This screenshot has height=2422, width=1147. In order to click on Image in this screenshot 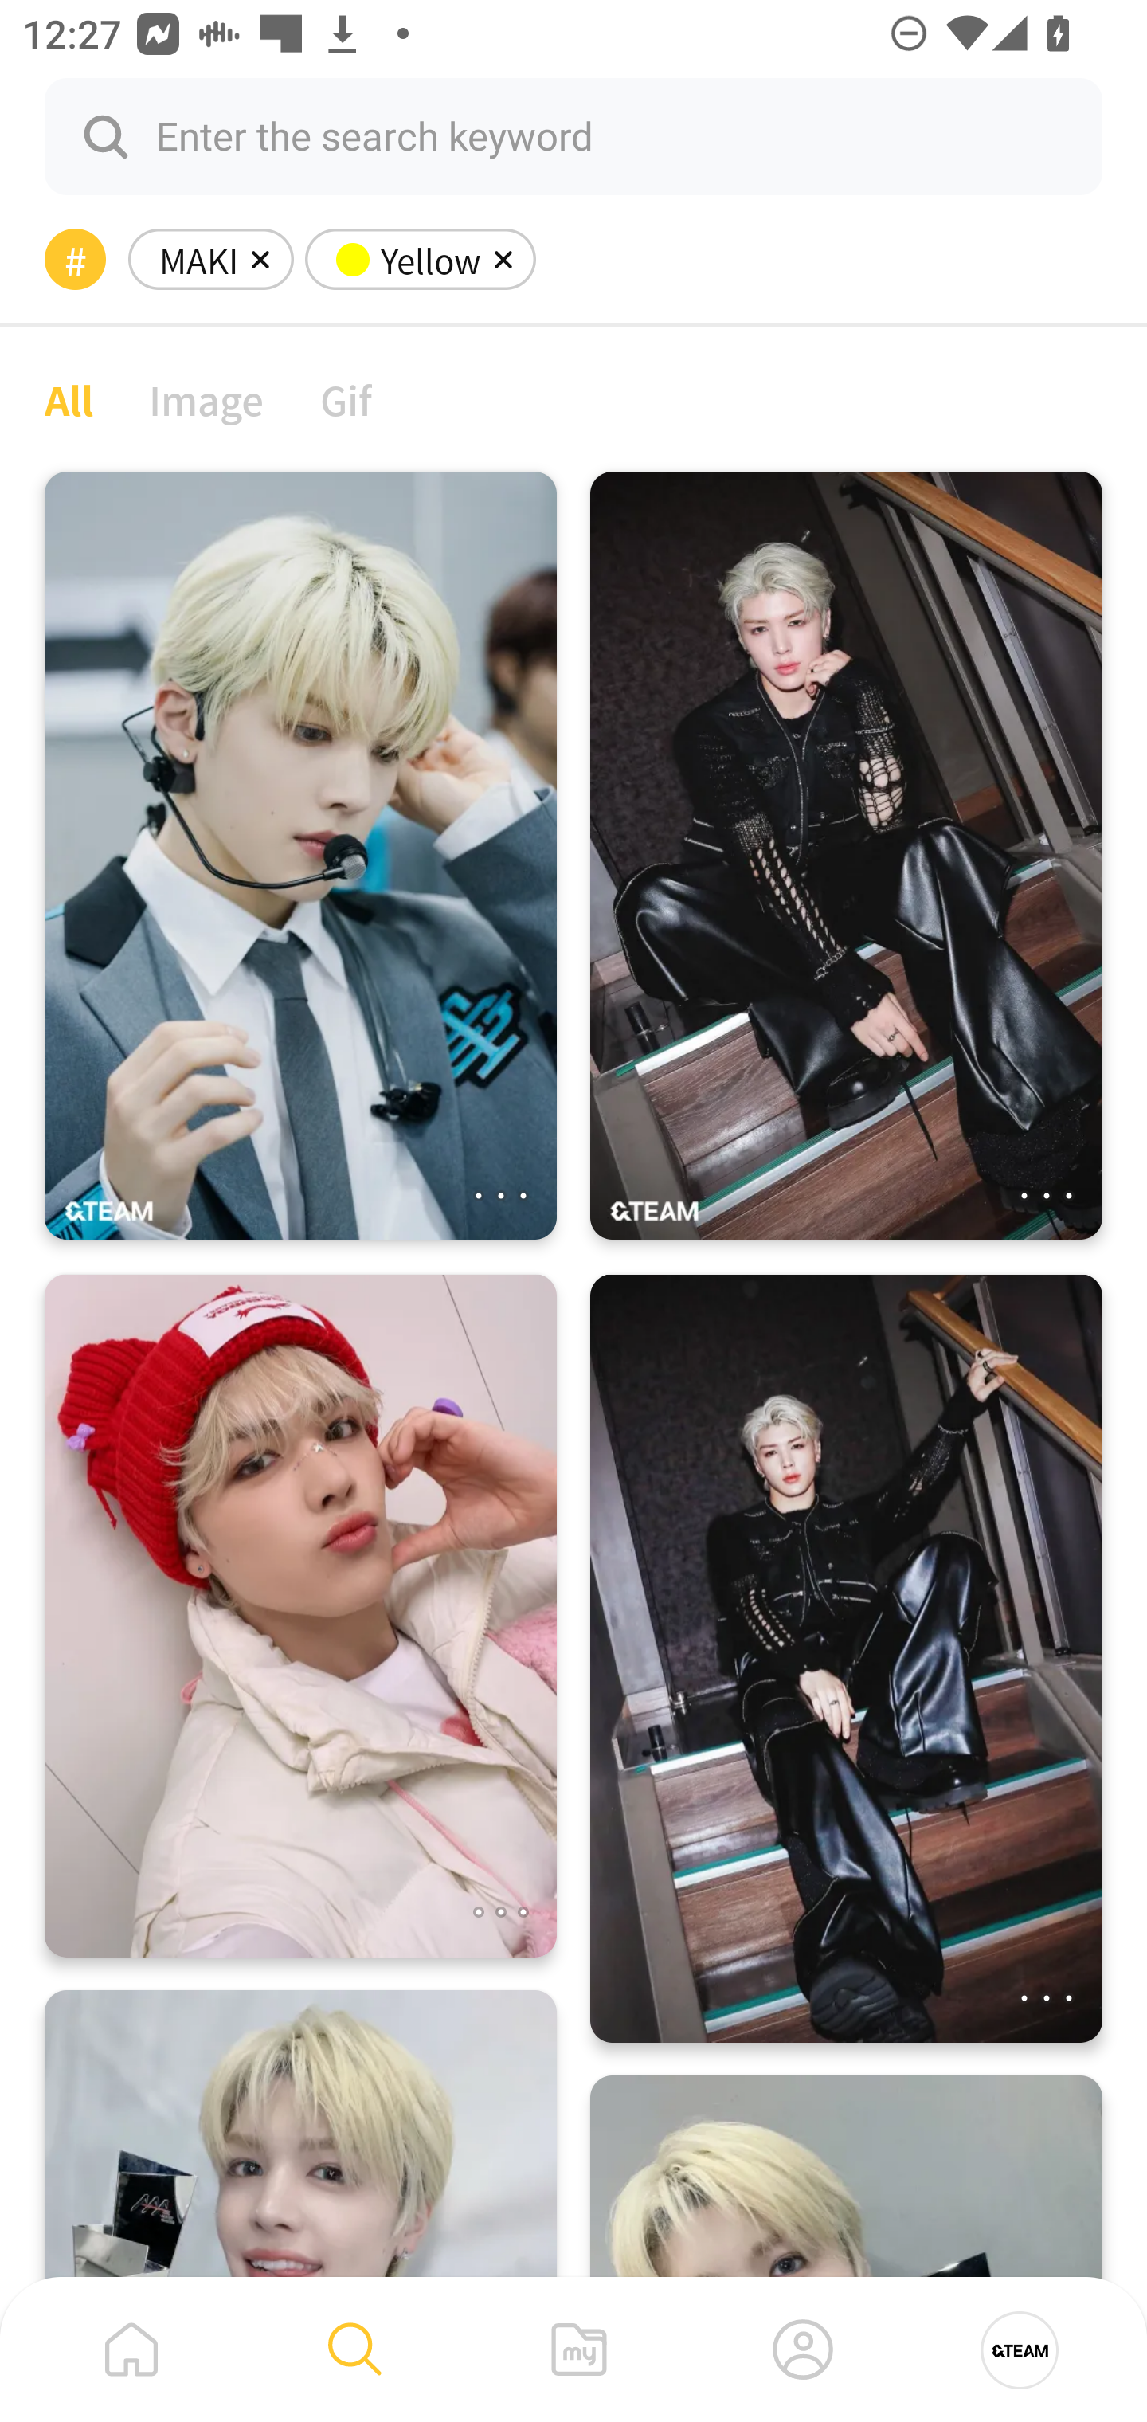, I will do `click(207, 398)`.